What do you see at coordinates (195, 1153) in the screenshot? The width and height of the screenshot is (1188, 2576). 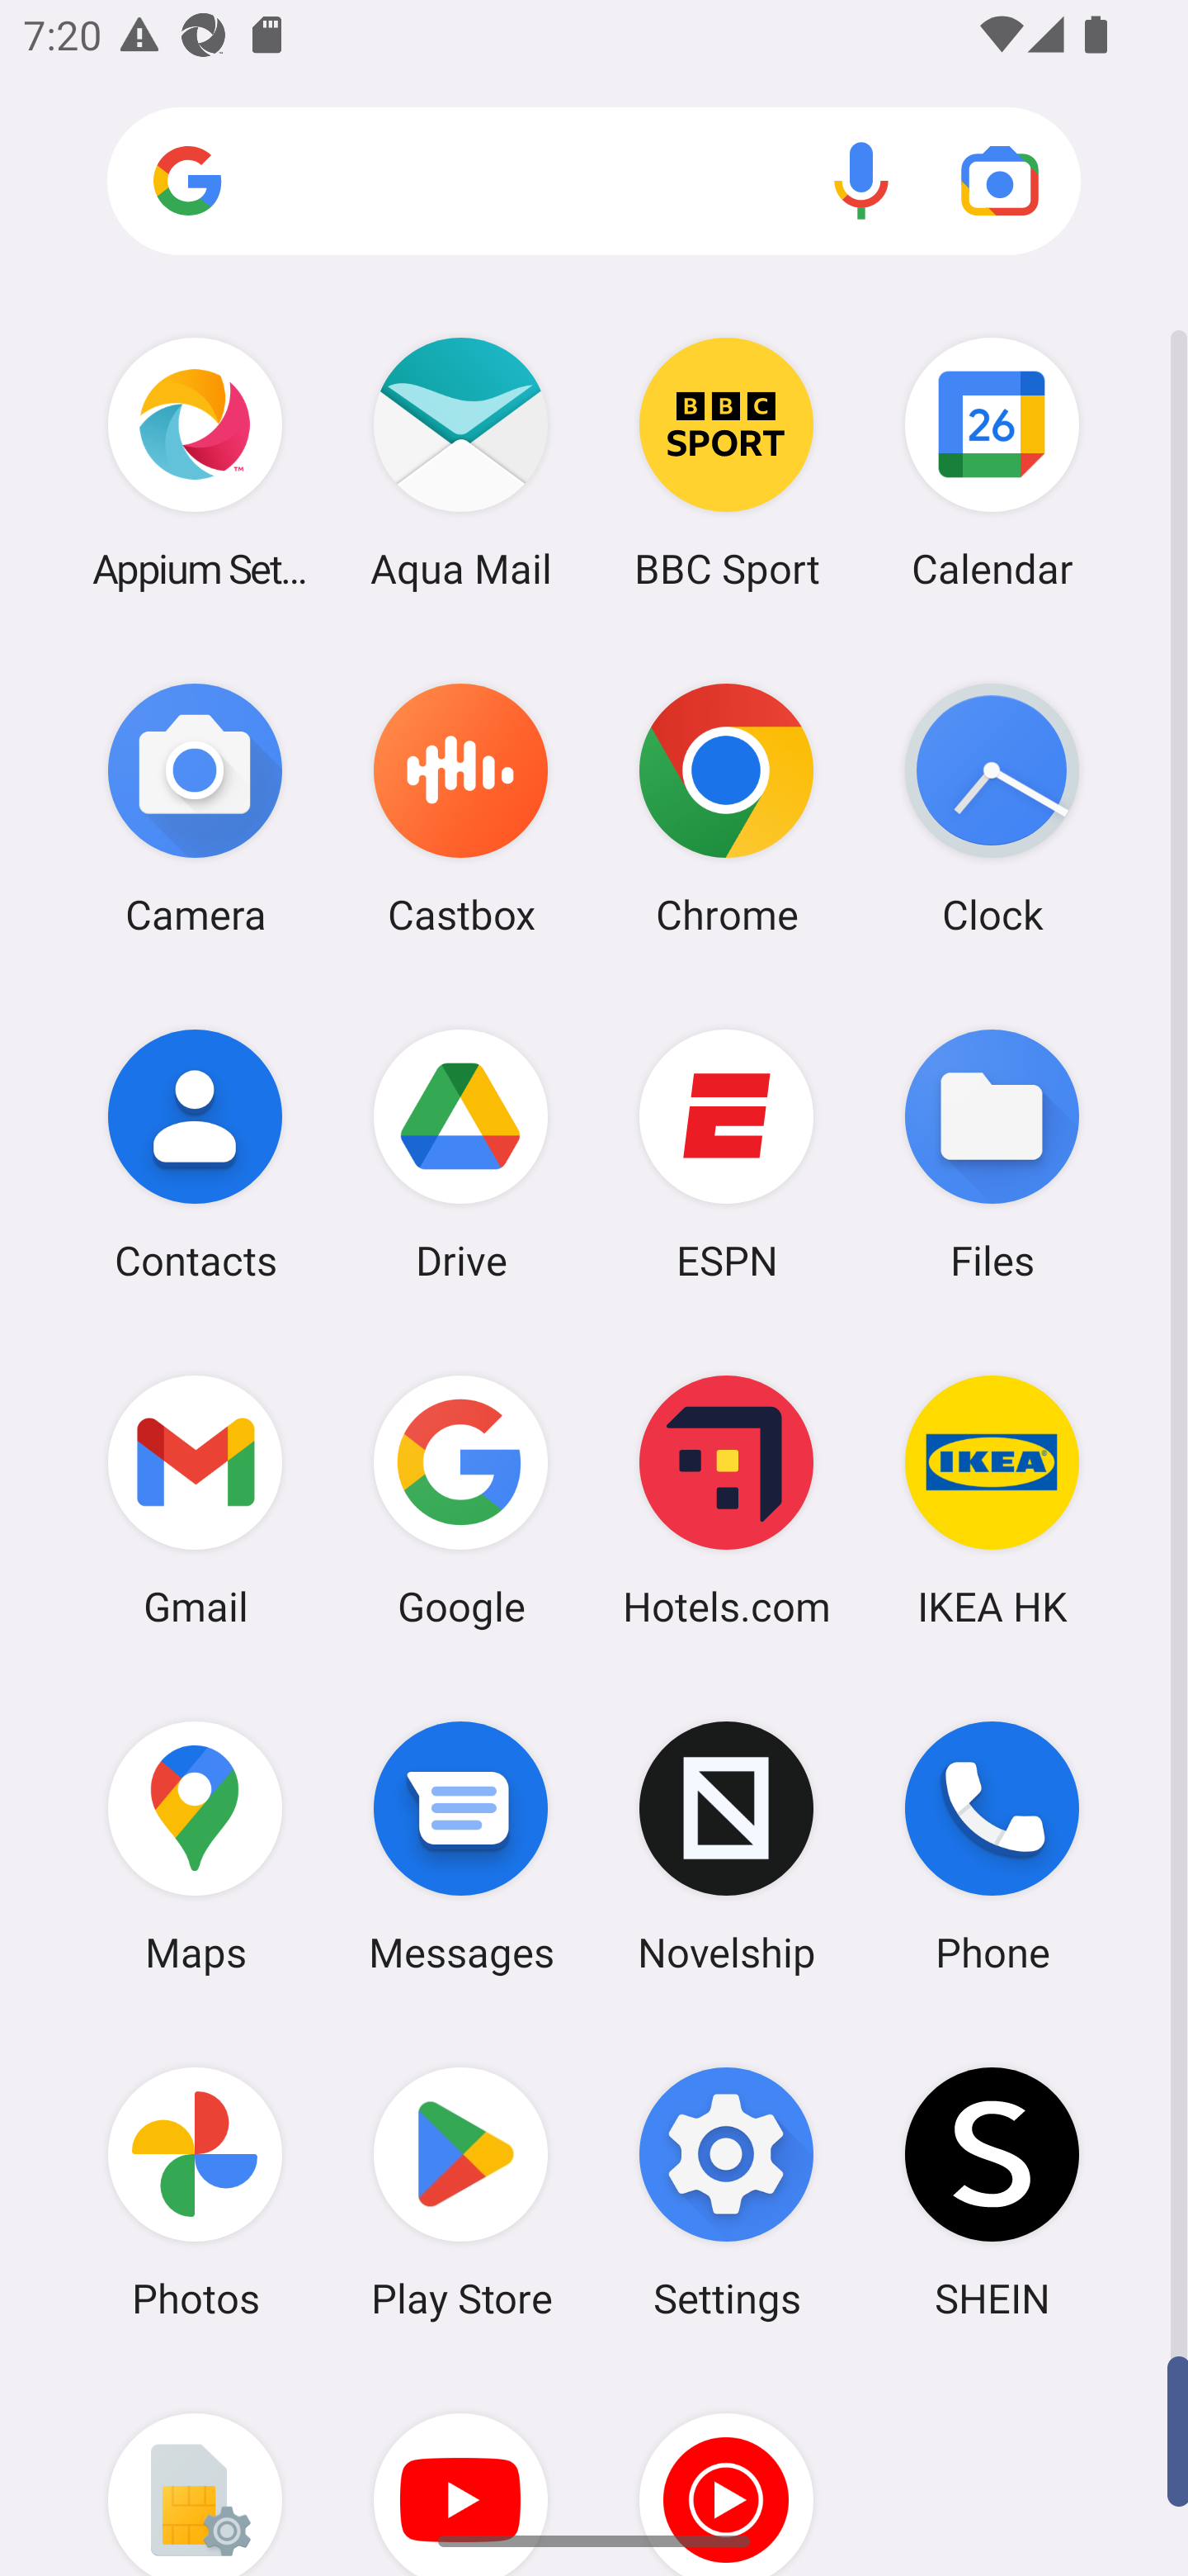 I see `Contacts` at bounding box center [195, 1153].